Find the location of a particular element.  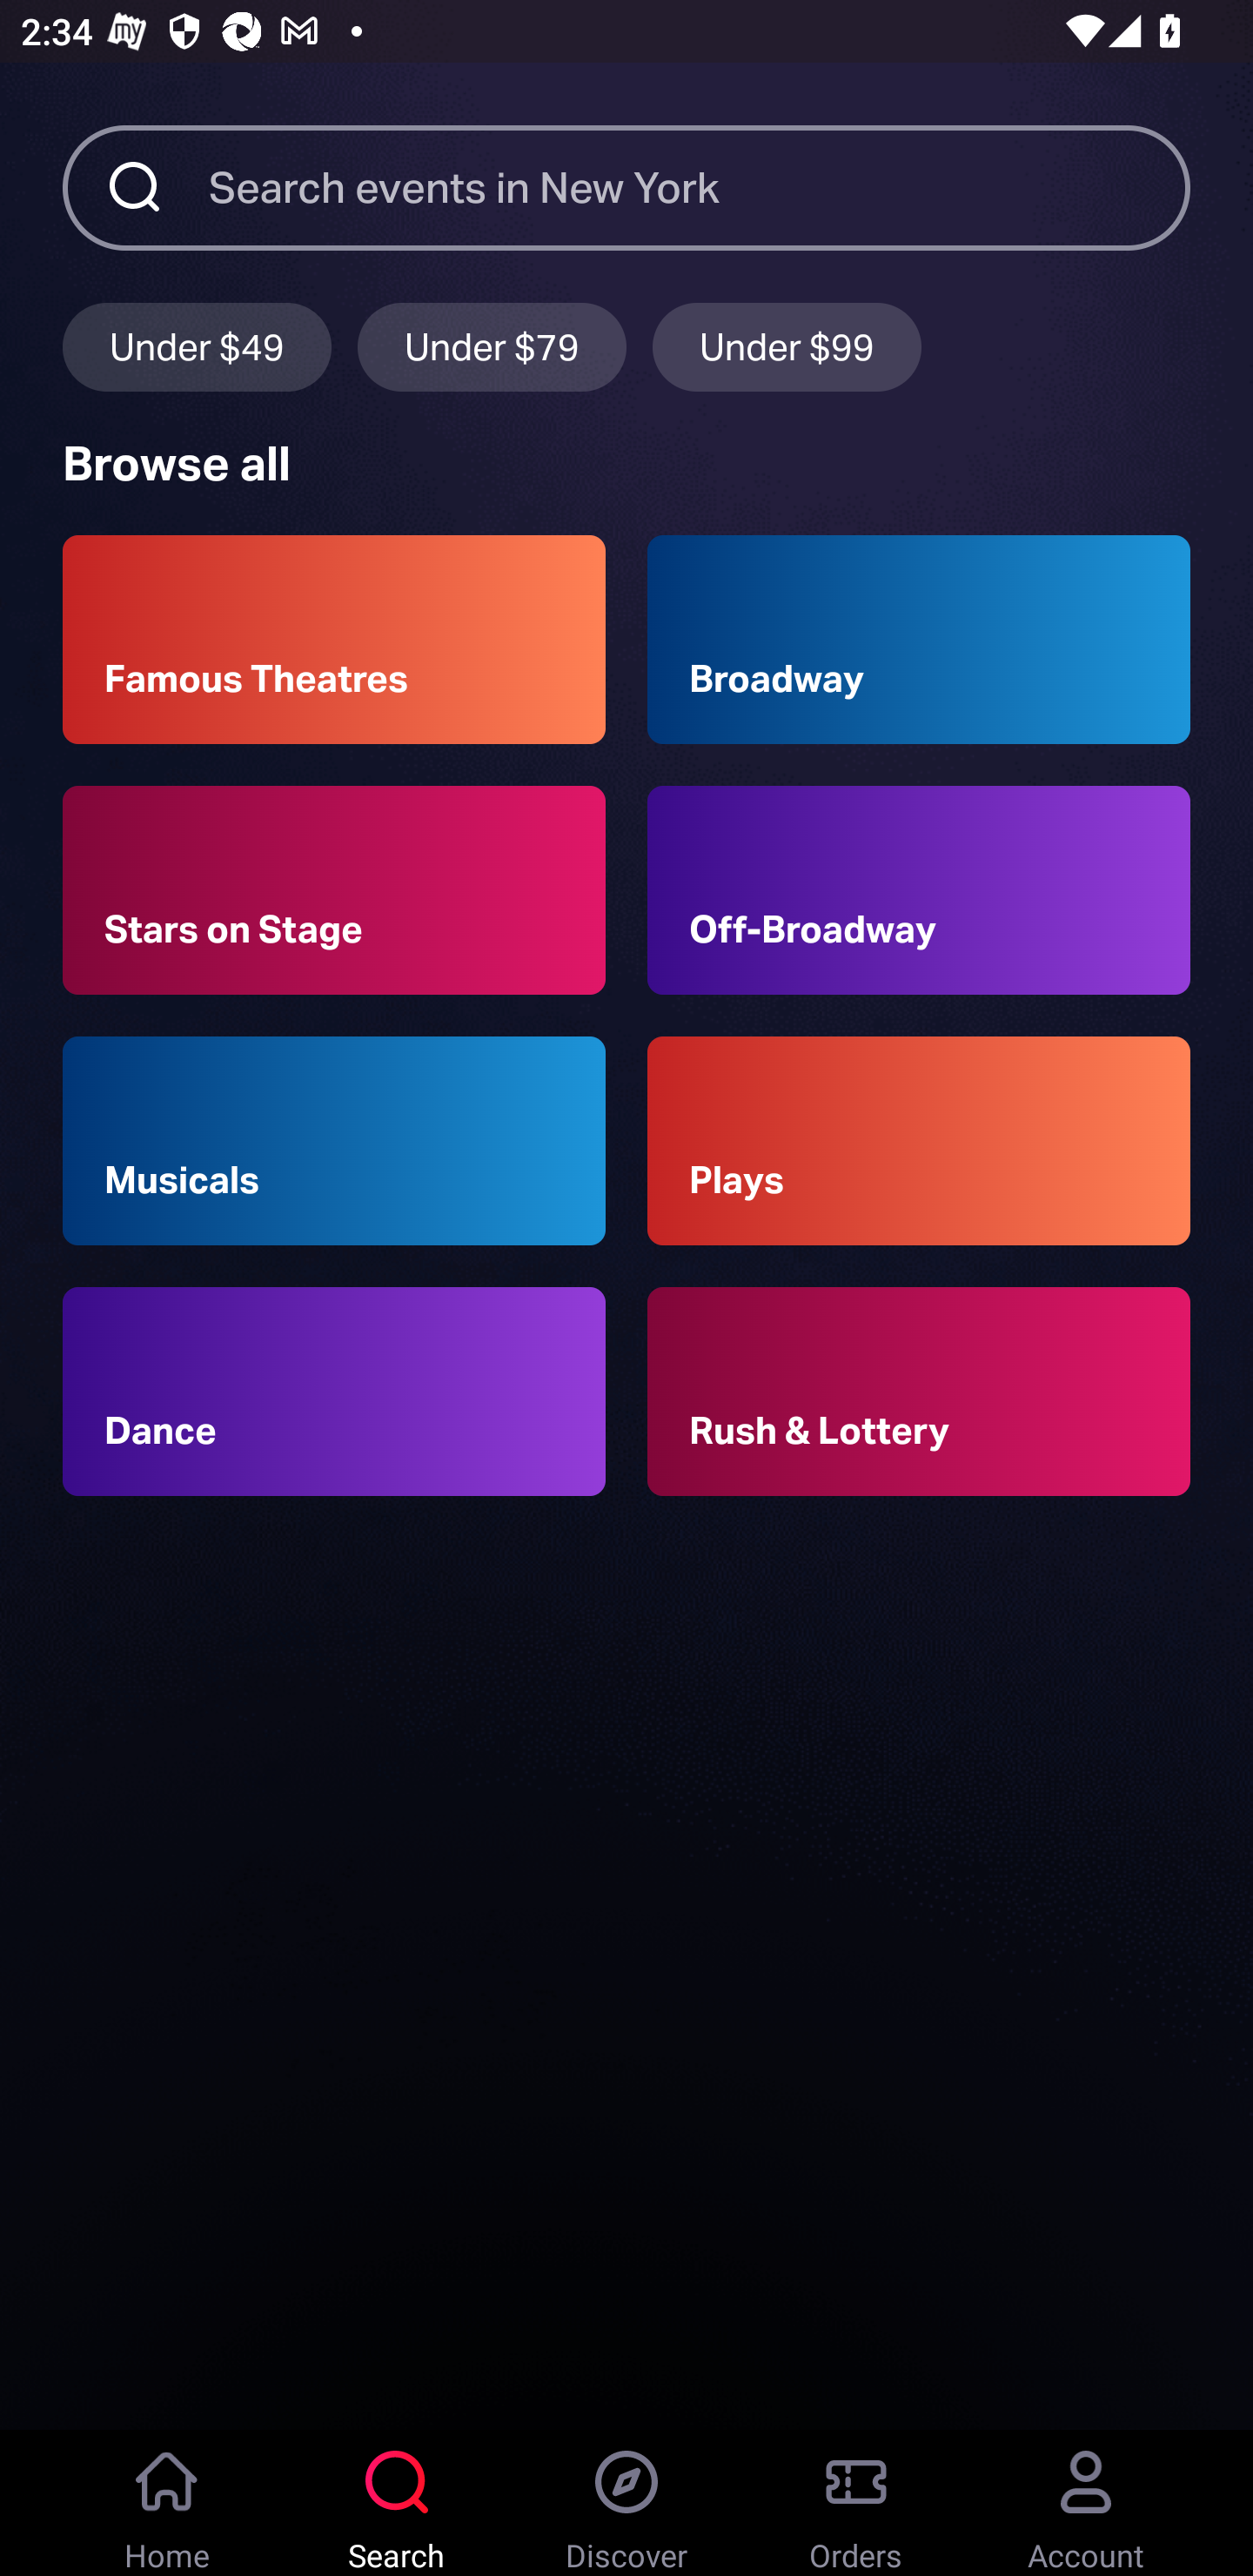

Under $79 is located at coordinates (492, 347).